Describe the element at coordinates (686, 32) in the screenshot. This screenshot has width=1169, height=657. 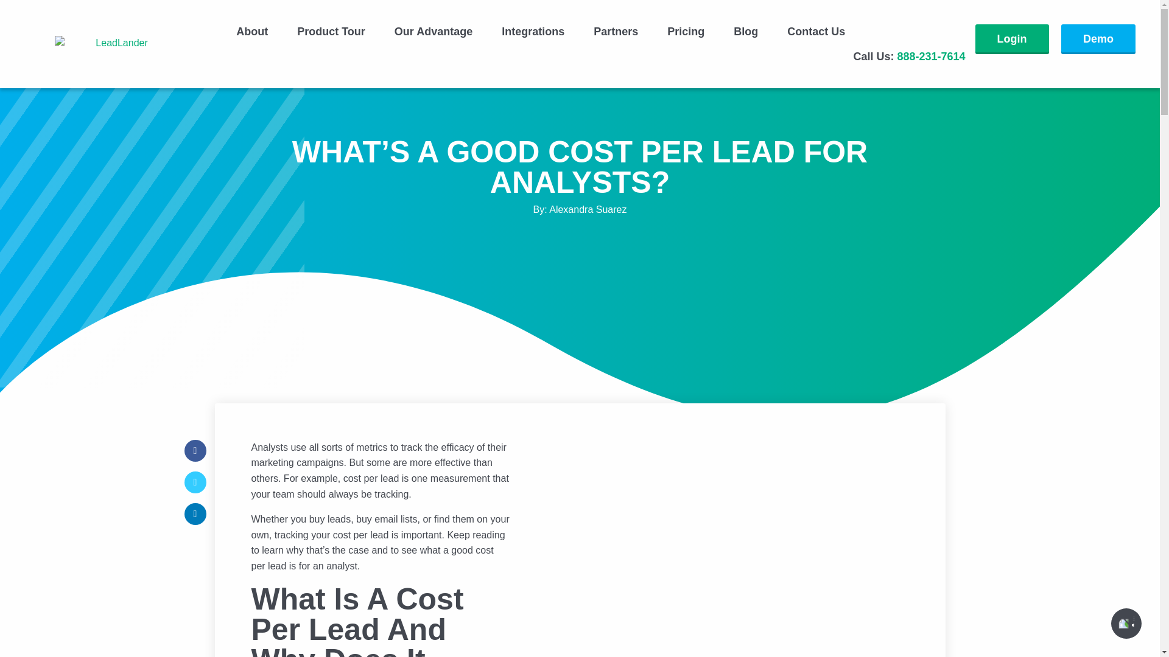
I see `Pricing` at that location.